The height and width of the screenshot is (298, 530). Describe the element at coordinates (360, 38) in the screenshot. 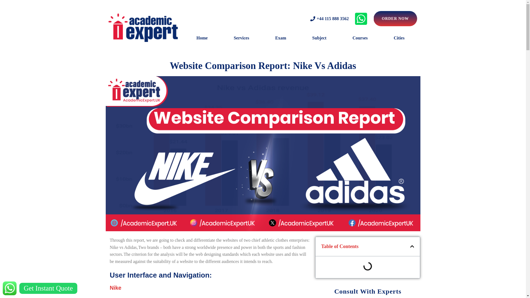

I see `Courses` at that location.